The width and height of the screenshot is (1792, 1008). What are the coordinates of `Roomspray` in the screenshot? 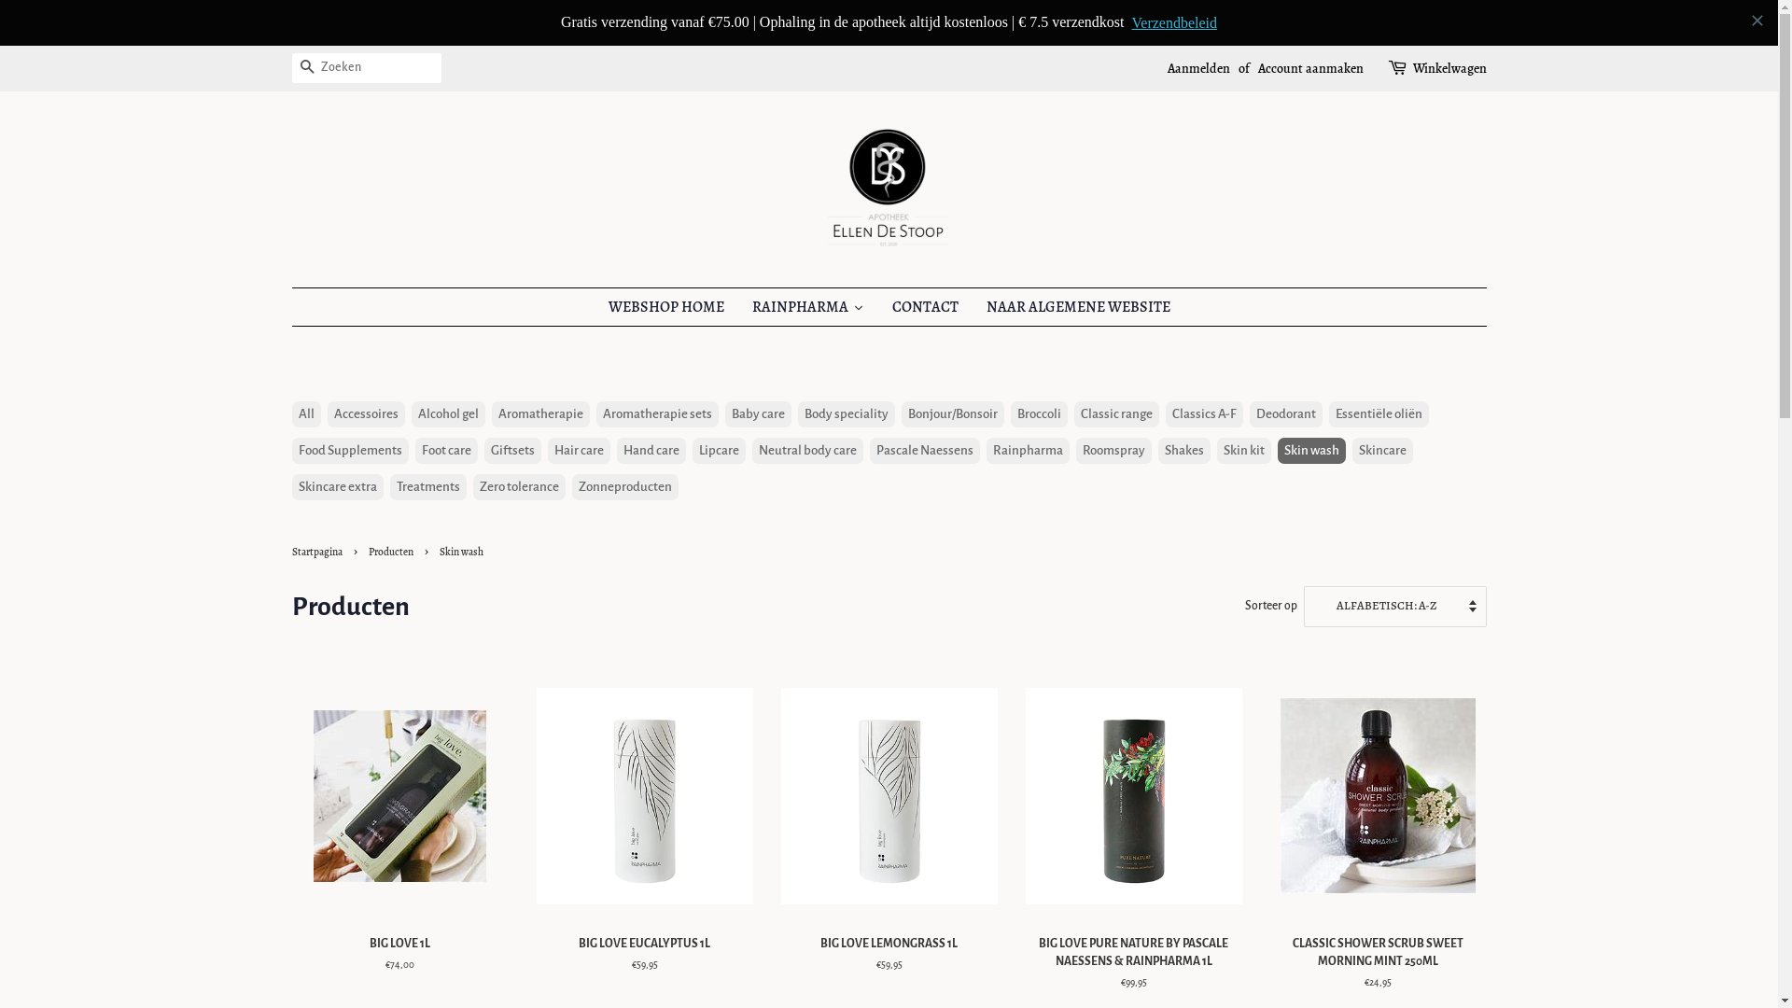 It's located at (1113, 405).